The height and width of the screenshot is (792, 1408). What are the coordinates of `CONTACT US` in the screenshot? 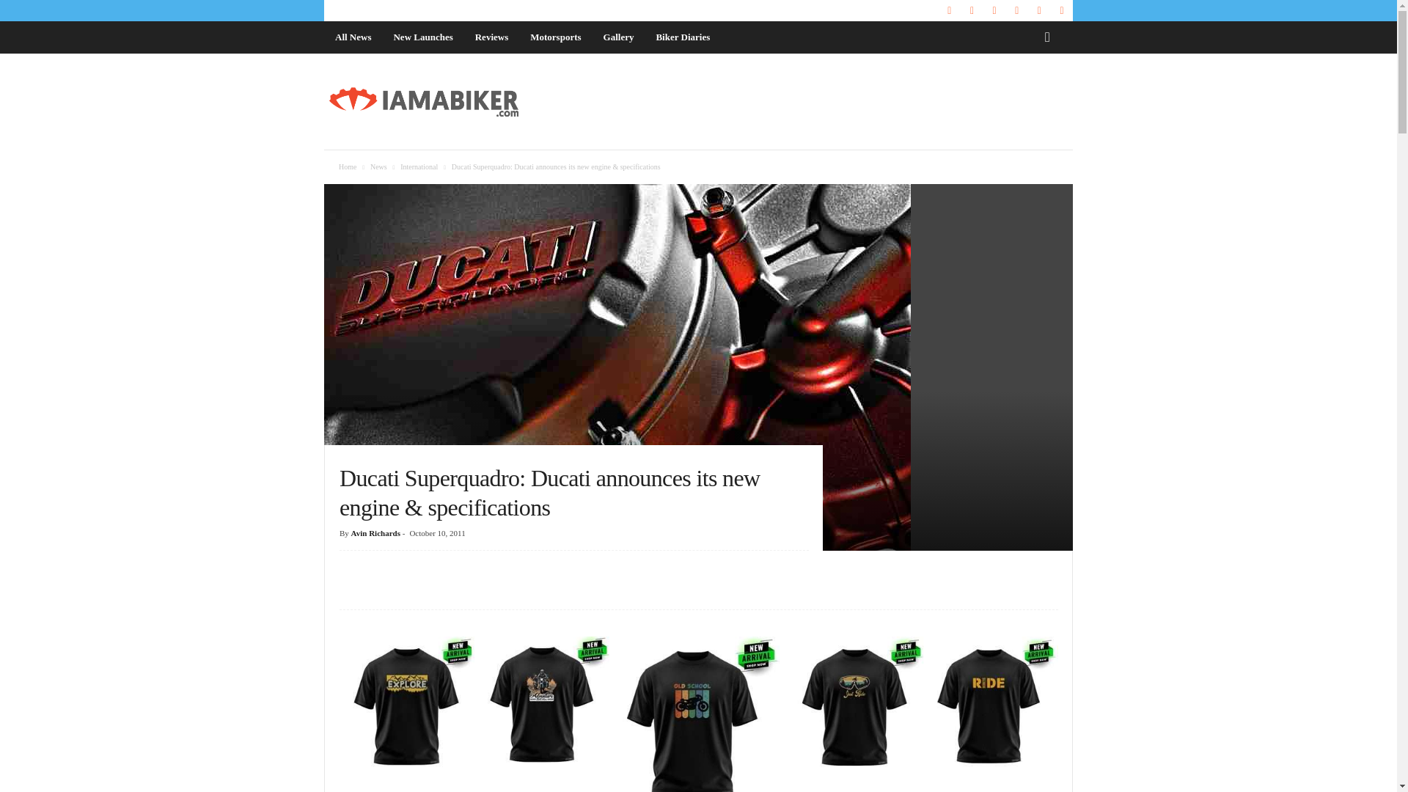 It's located at (427, 10).